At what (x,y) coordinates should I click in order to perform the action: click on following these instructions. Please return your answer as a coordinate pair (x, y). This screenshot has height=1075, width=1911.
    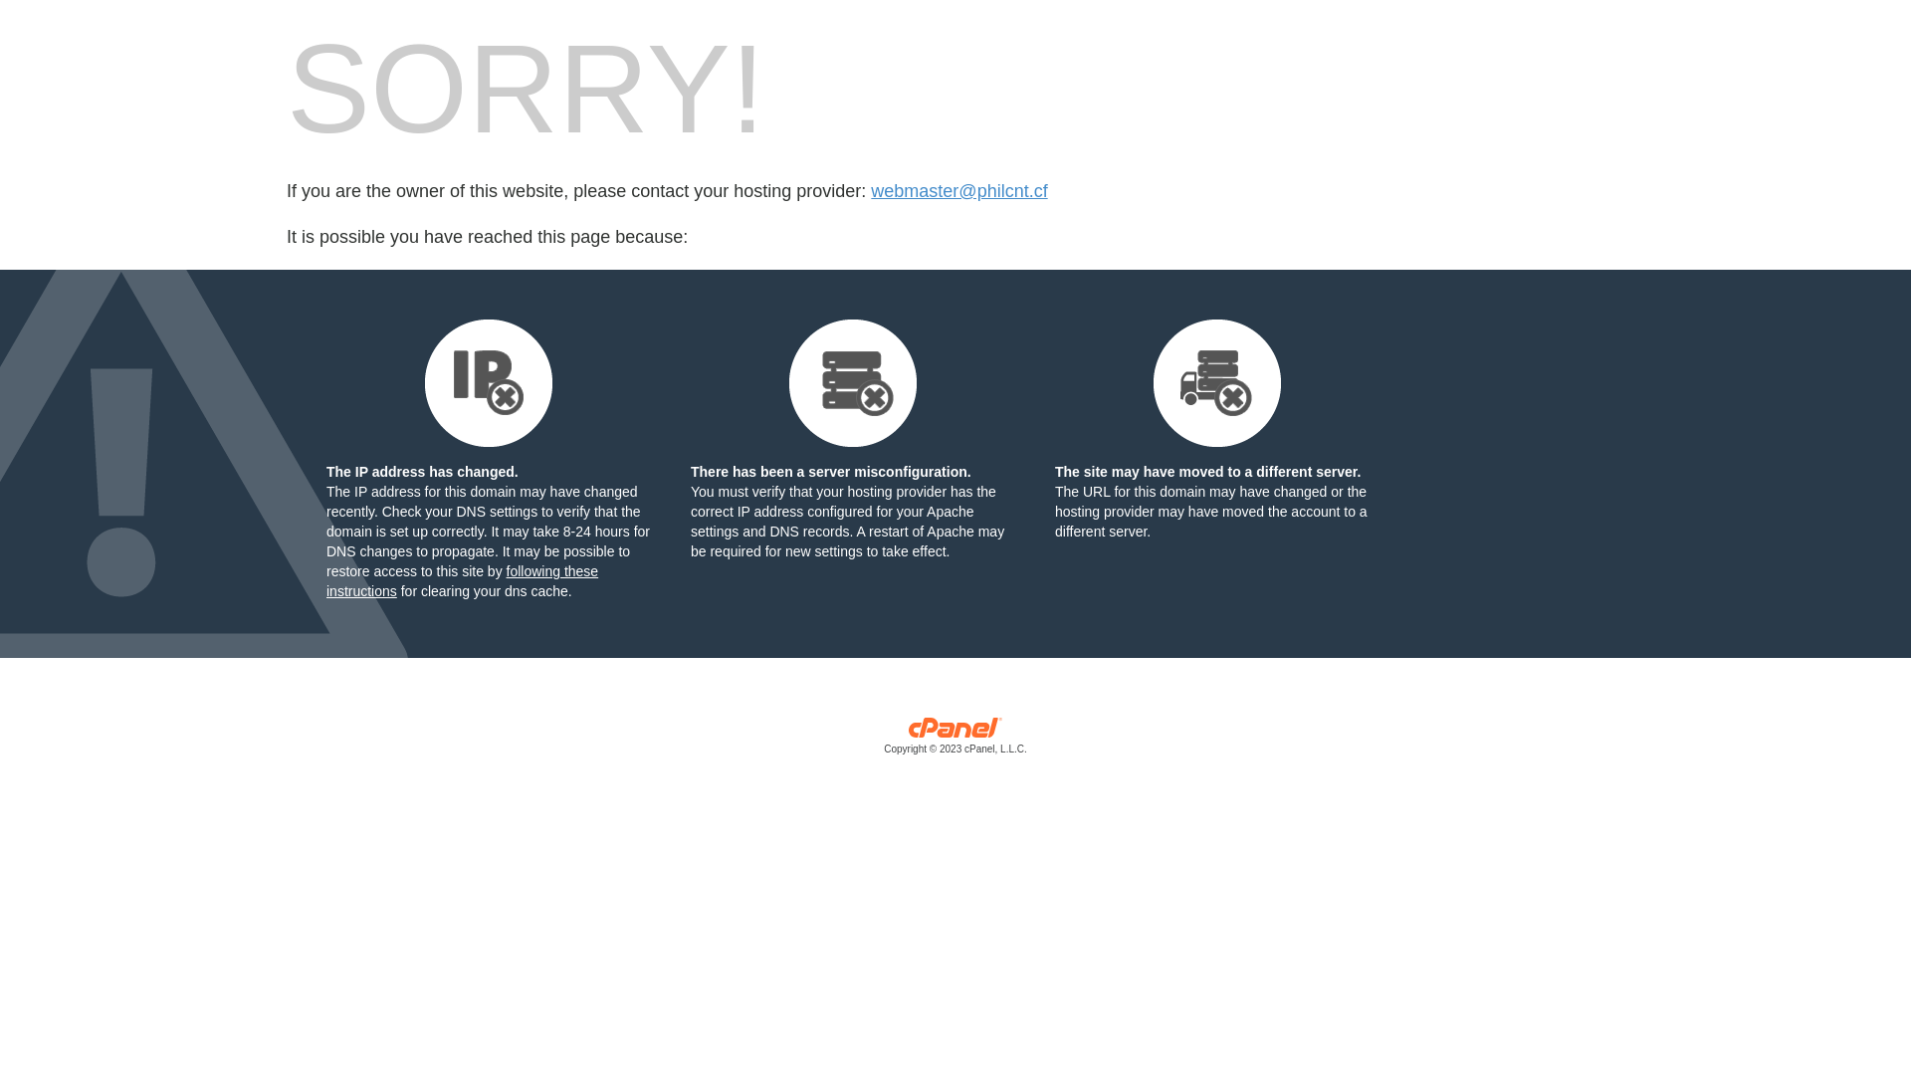
    Looking at the image, I should click on (462, 581).